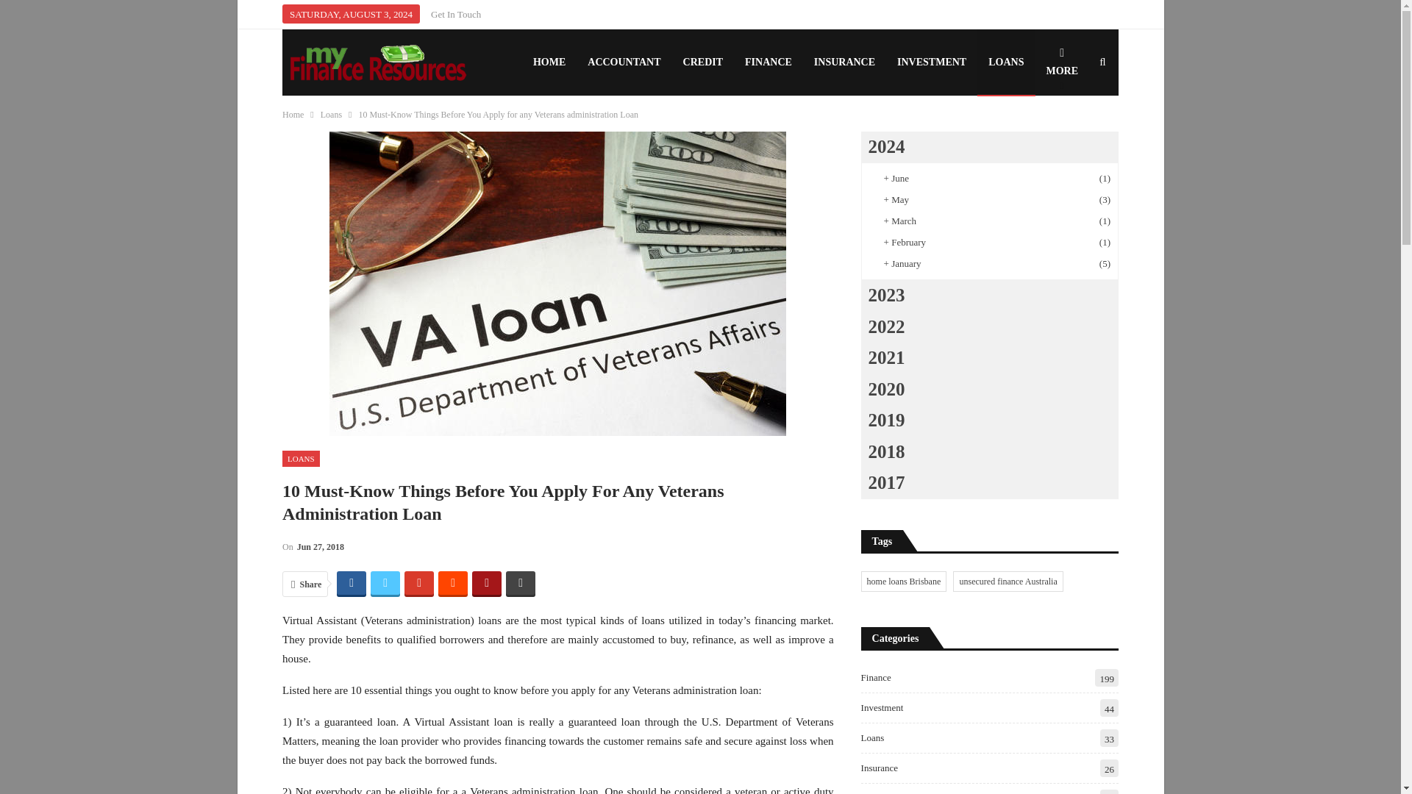 The height and width of the screenshot is (794, 1412). I want to click on INSURANCE, so click(844, 62).